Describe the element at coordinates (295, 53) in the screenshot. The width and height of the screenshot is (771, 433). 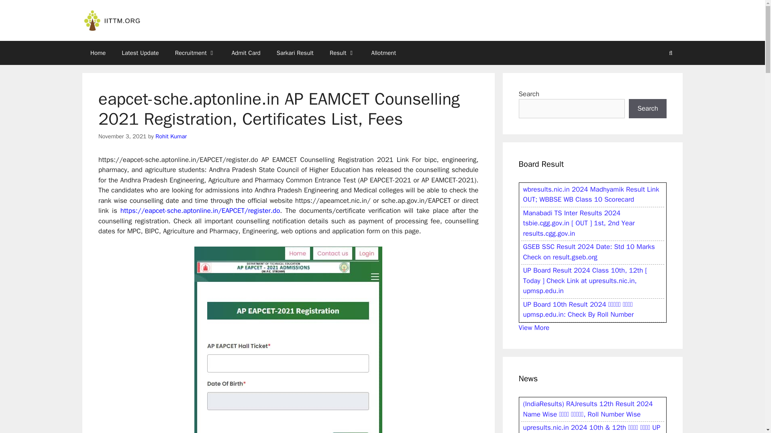
I see `Sarkari Result` at that location.